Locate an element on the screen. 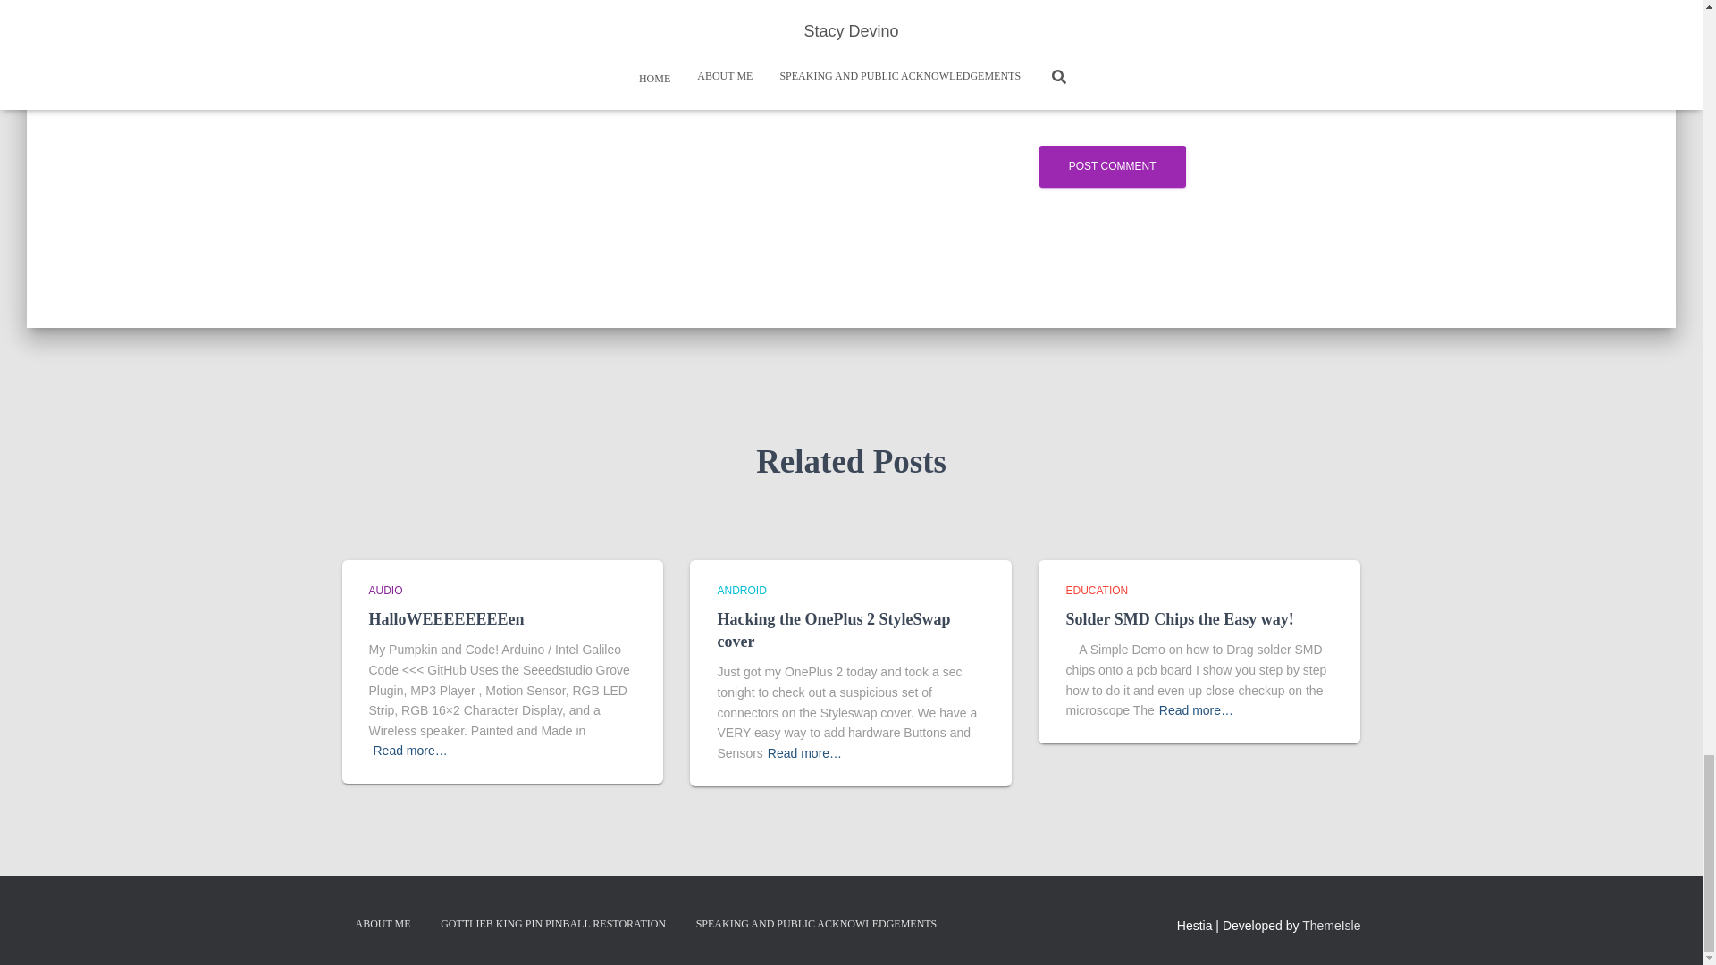  Solder SMD Chips the Easy way! is located at coordinates (1180, 618).